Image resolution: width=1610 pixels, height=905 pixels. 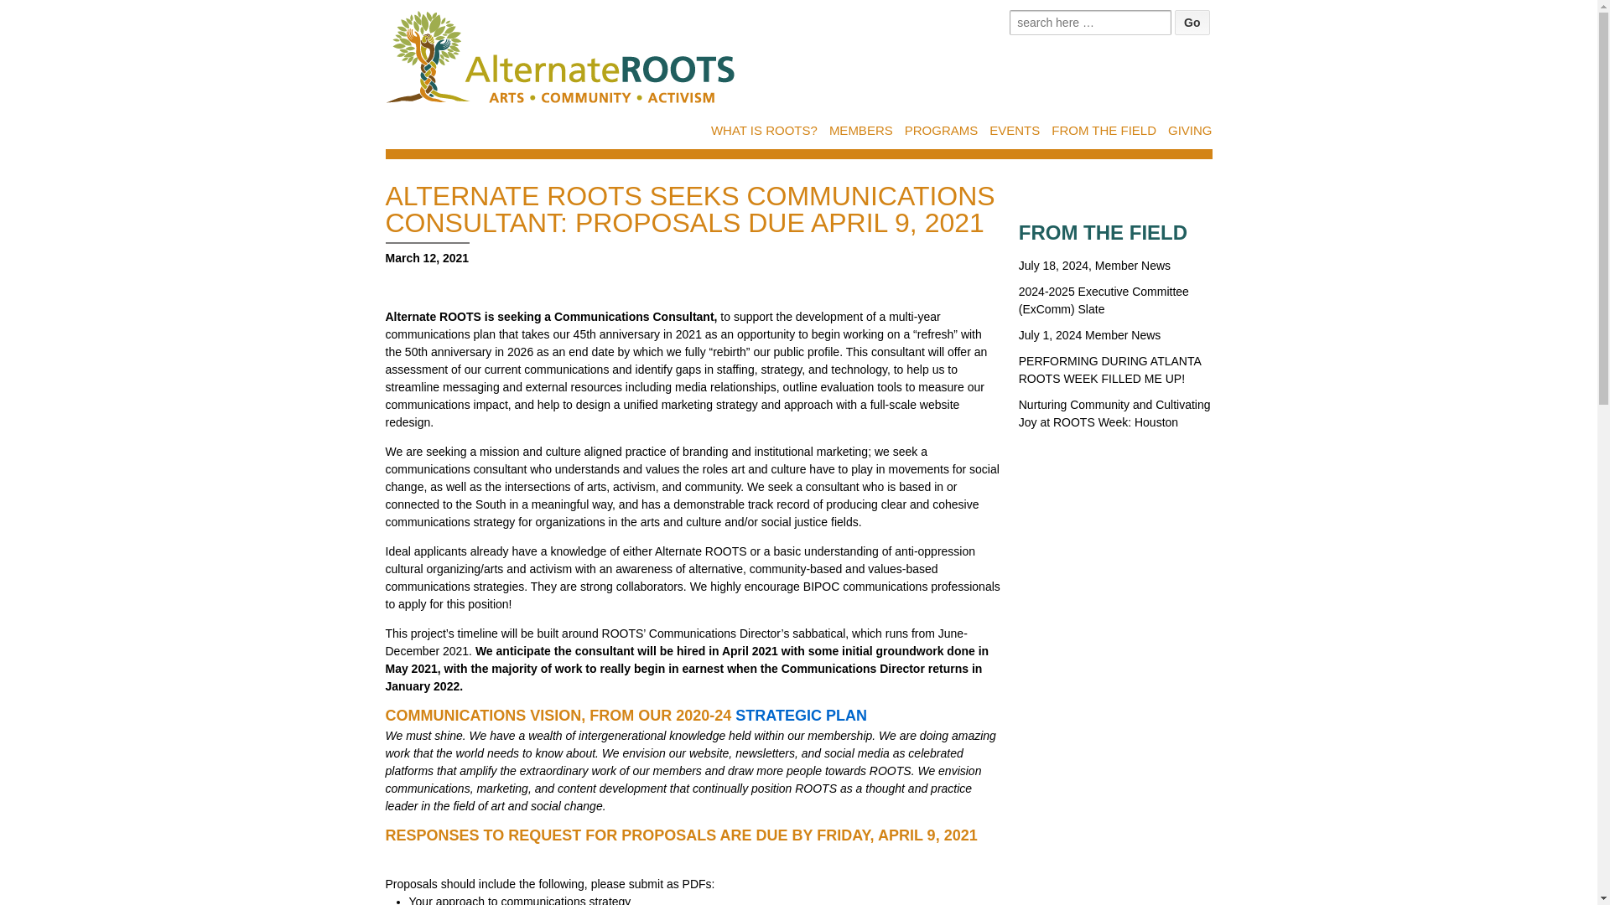 I want to click on PERFORMING DURING ATLANTA ROOTS WEEK FILLED ME UP!, so click(x=1110, y=370).